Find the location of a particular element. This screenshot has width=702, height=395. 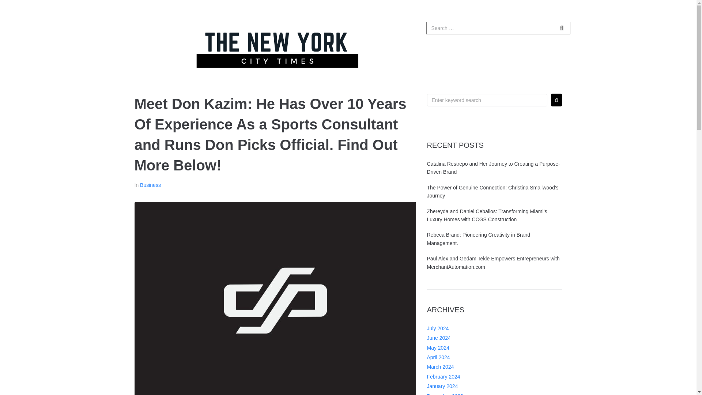

August 2024 is located at coordinates (441, 345).